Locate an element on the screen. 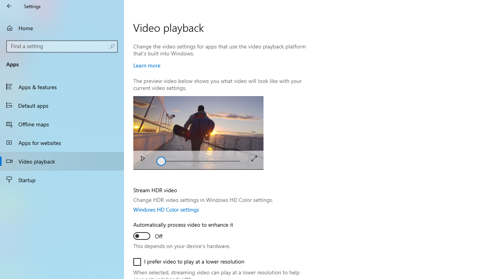 Image resolution: width=496 pixels, height=279 pixels. Automatically process video to enhance it is located at coordinates (183, 231).